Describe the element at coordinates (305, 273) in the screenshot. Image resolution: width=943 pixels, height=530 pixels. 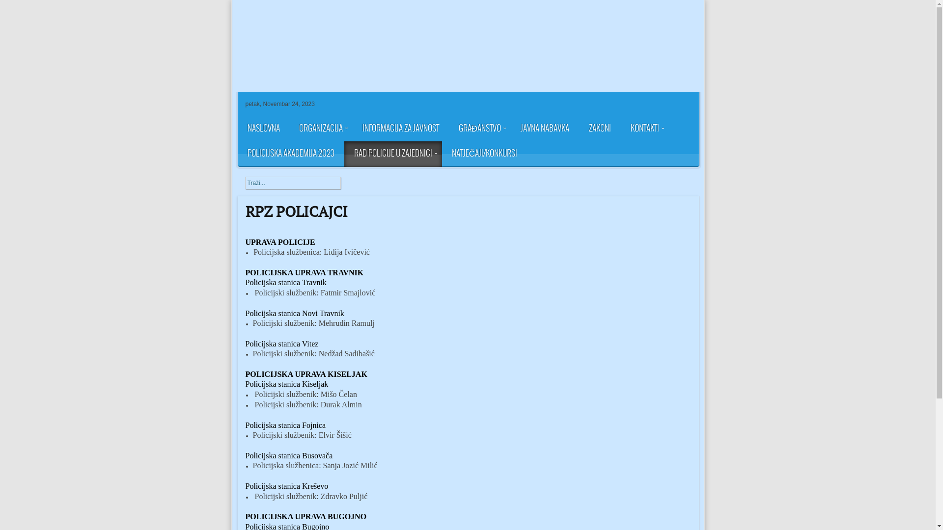
I see `POLICIJSKA UPRAVA TRAVNIK` at that location.